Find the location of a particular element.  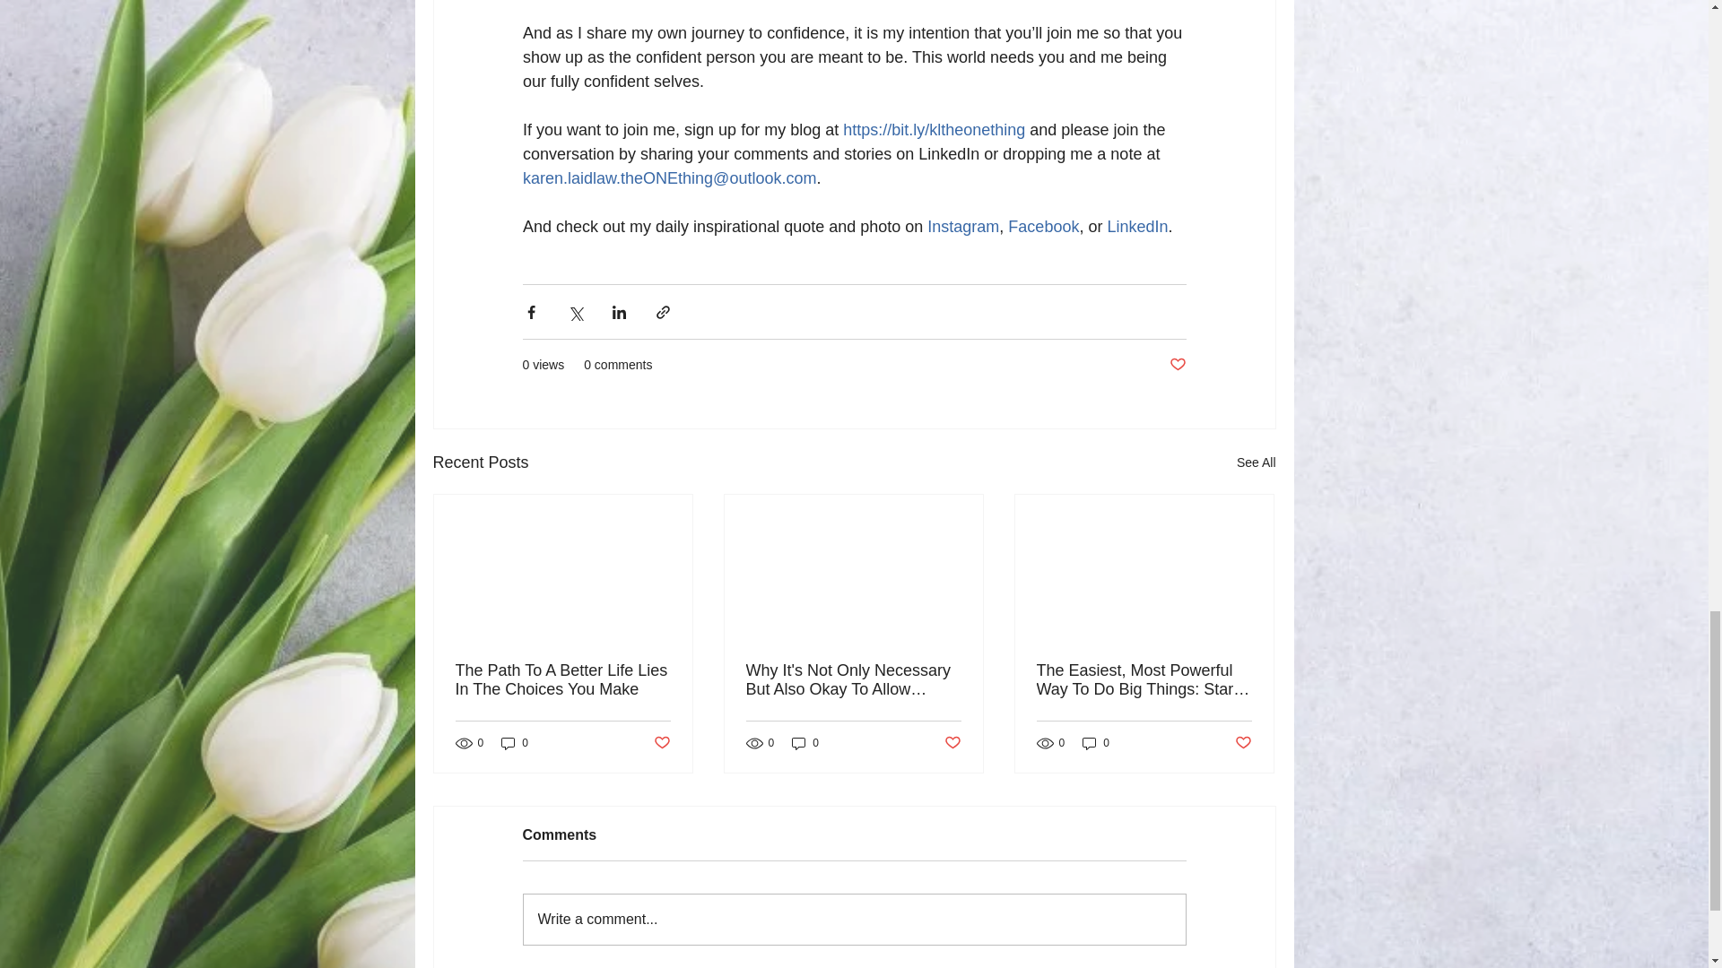

The Path To A Better Life Lies In The Choices You Make is located at coordinates (563, 679).